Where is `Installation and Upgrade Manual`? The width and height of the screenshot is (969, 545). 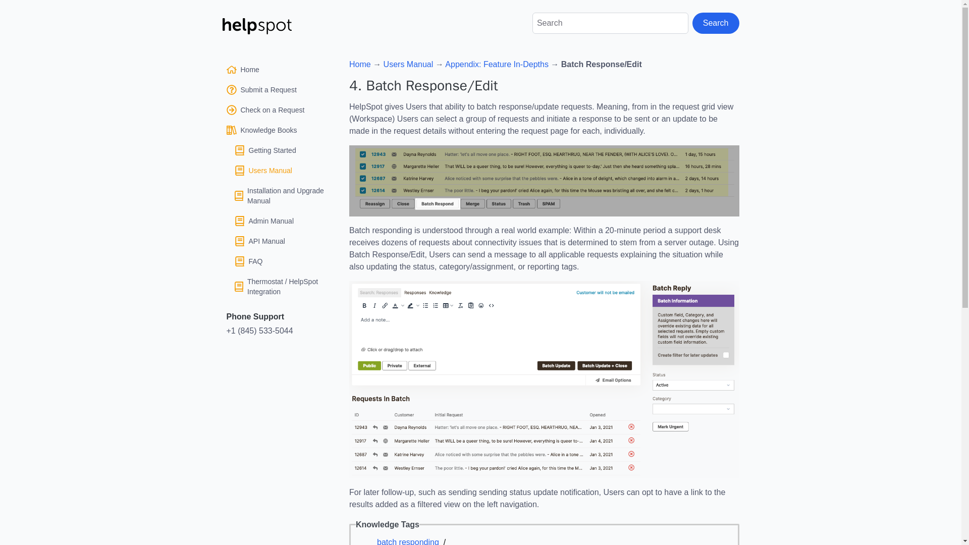
Installation and Upgrade Manual is located at coordinates (278, 195).